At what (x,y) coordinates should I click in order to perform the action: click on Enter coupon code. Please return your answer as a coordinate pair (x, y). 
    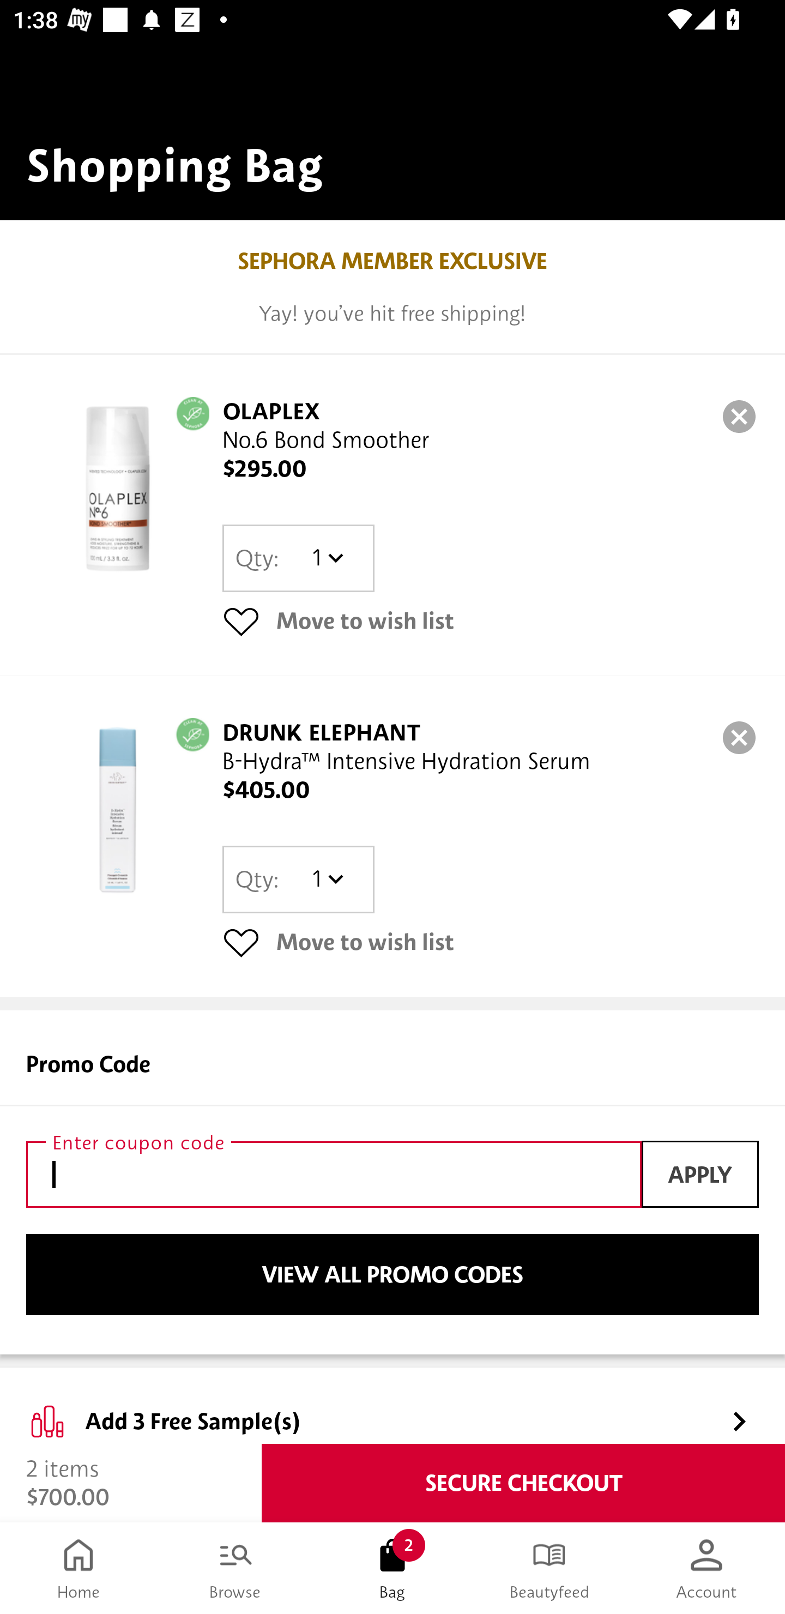
    Looking at the image, I should click on (334, 1174).